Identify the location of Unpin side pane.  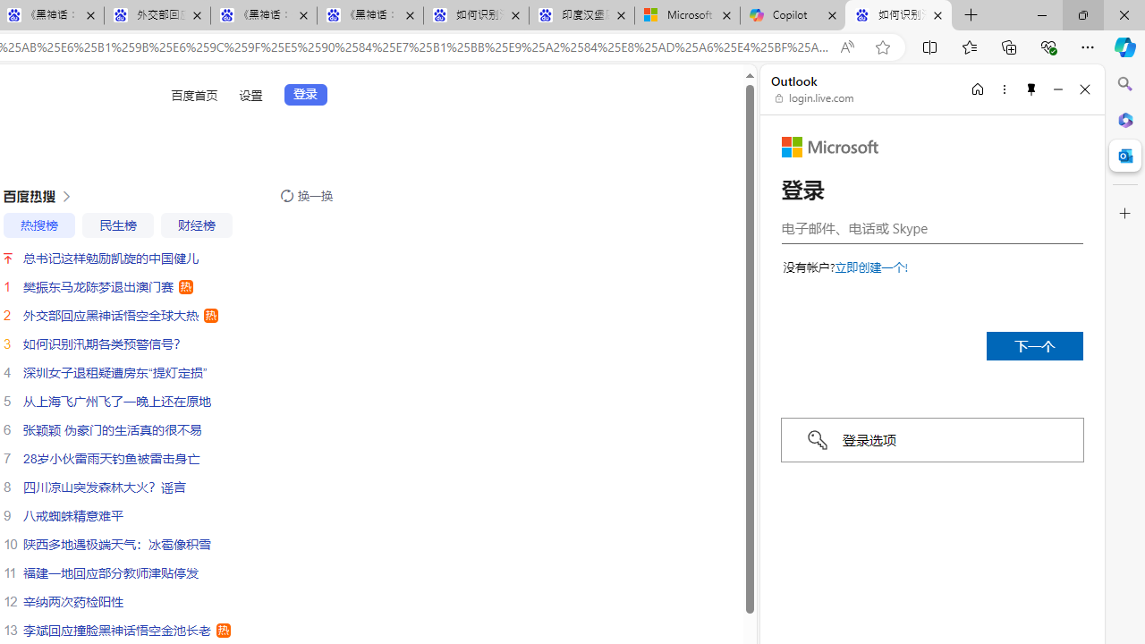
(1031, 89).